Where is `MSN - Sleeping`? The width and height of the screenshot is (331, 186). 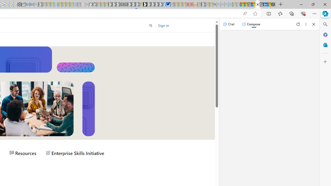 MSN - Sleeping is located at coordinates (203, 5).